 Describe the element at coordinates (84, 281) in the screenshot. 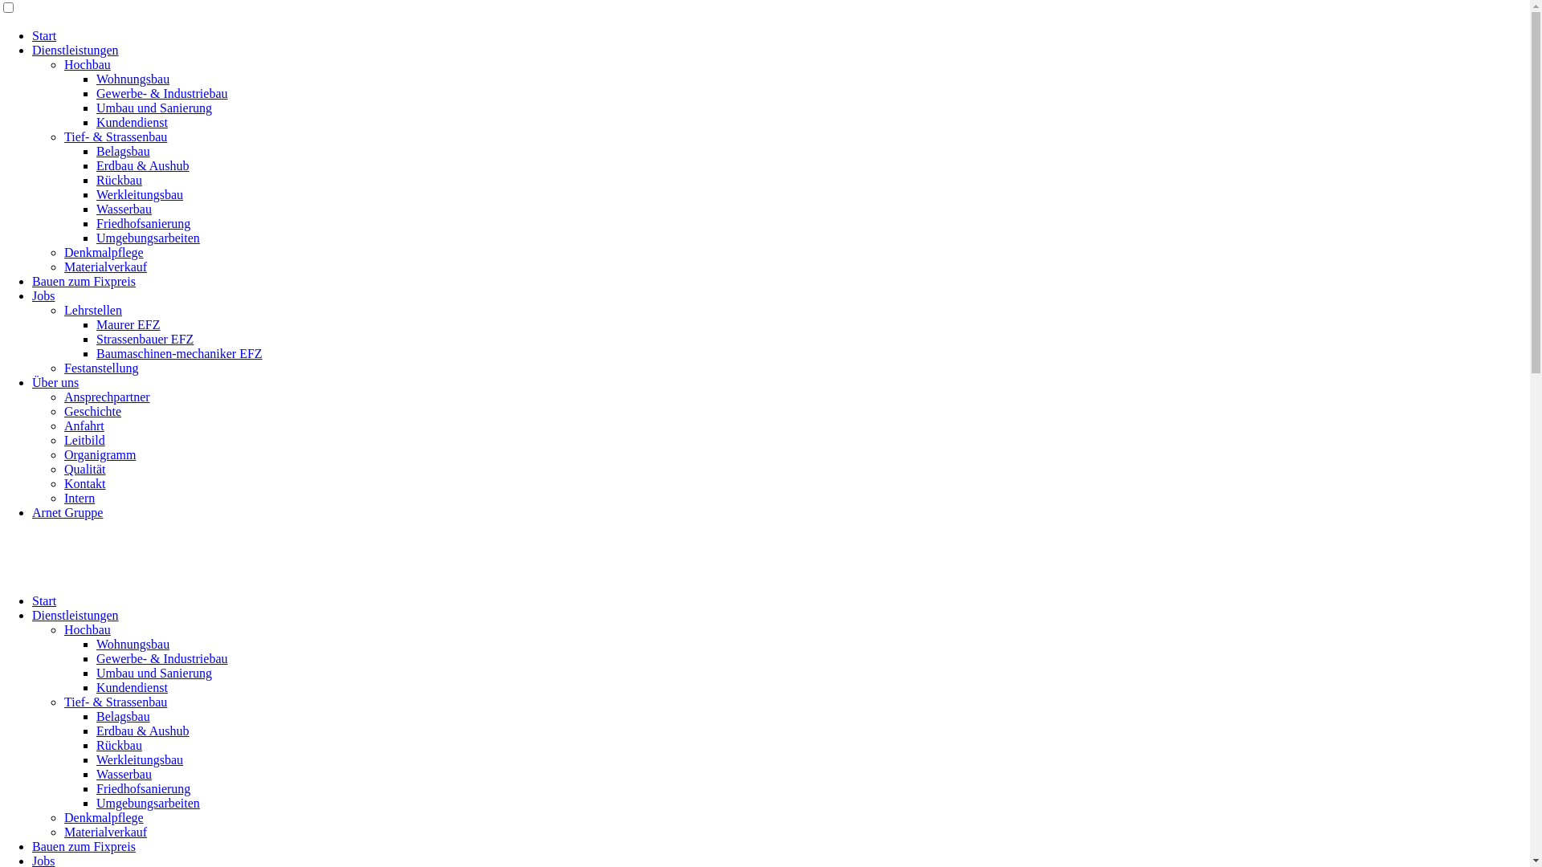

I see `Bauen zum Fixpreis` at that location.